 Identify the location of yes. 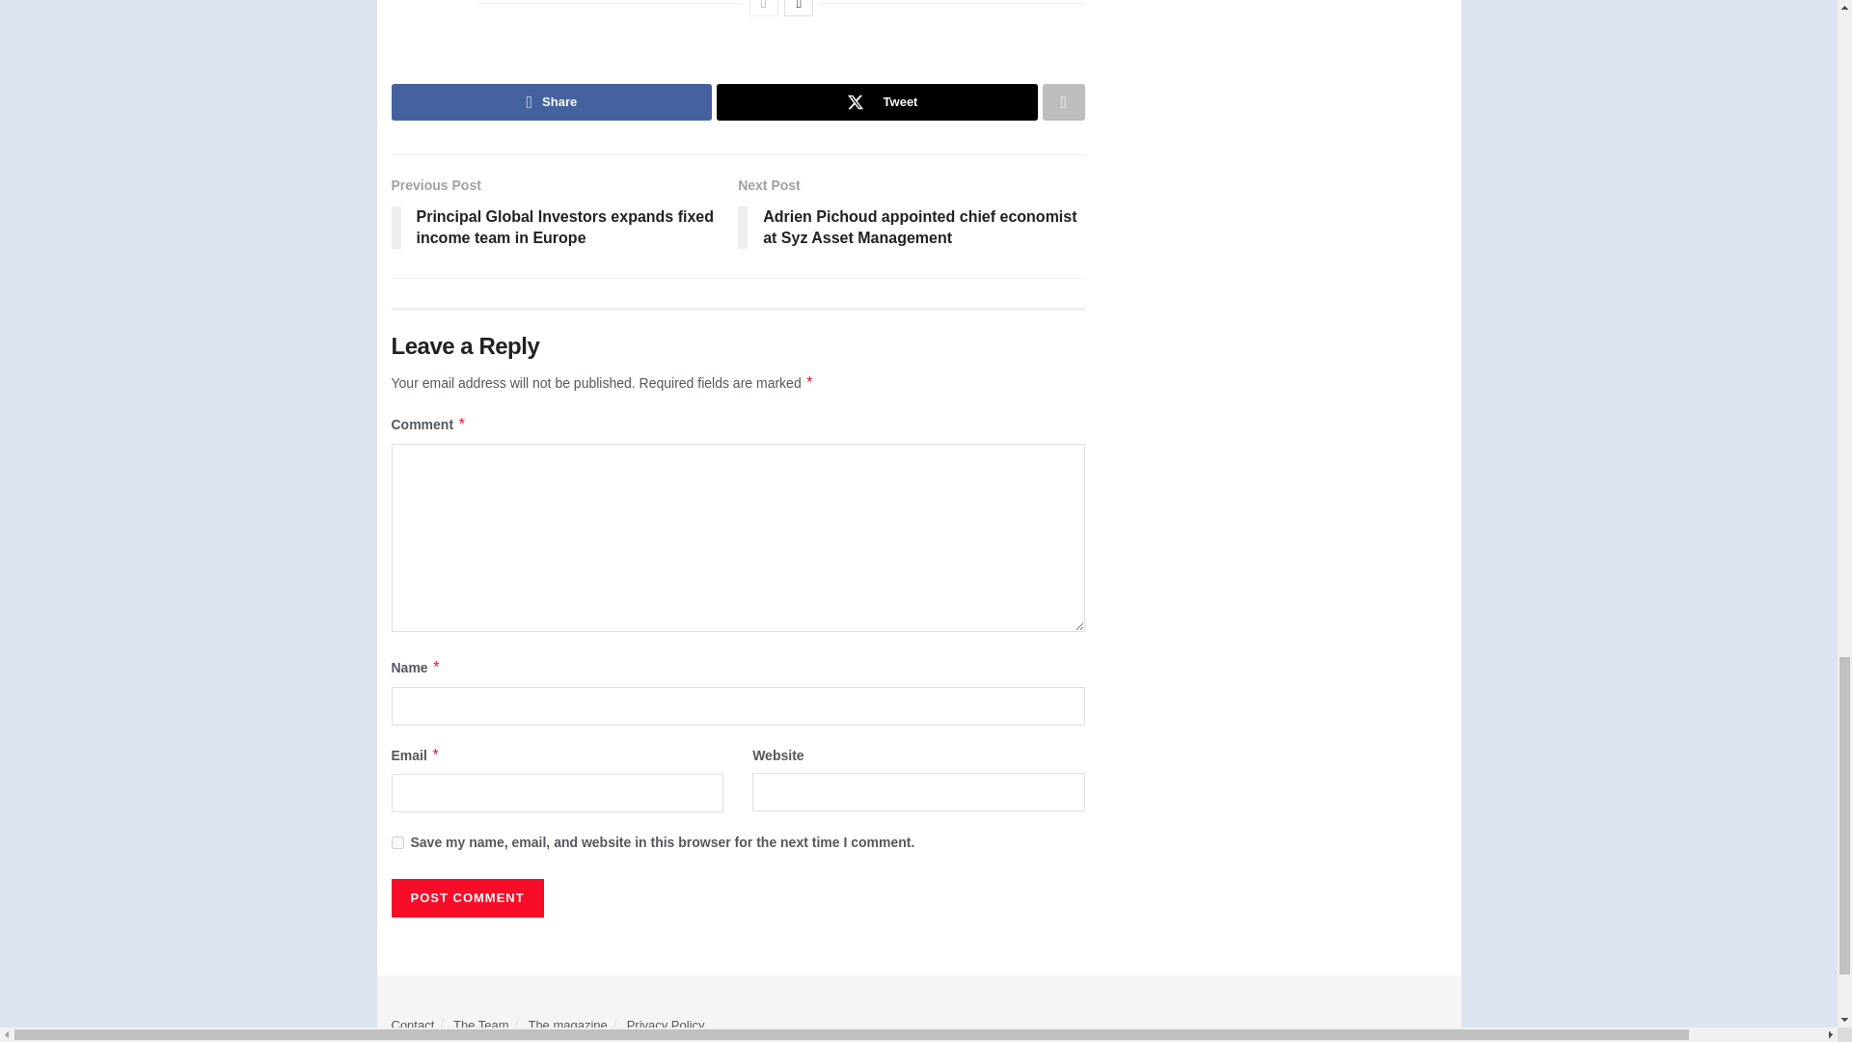
(397, 843).